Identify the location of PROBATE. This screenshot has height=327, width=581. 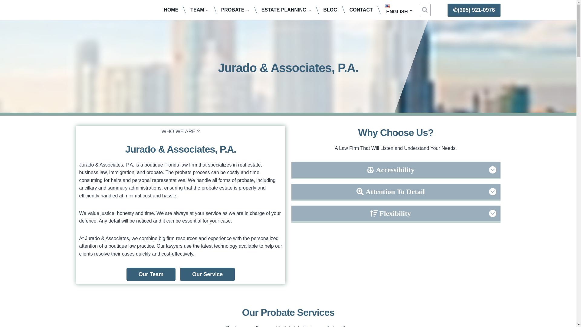
(235, 10).